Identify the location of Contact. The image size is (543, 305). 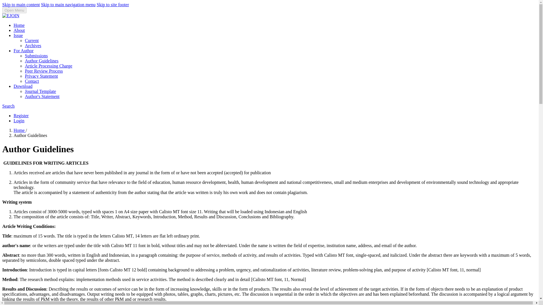
(32, 81).